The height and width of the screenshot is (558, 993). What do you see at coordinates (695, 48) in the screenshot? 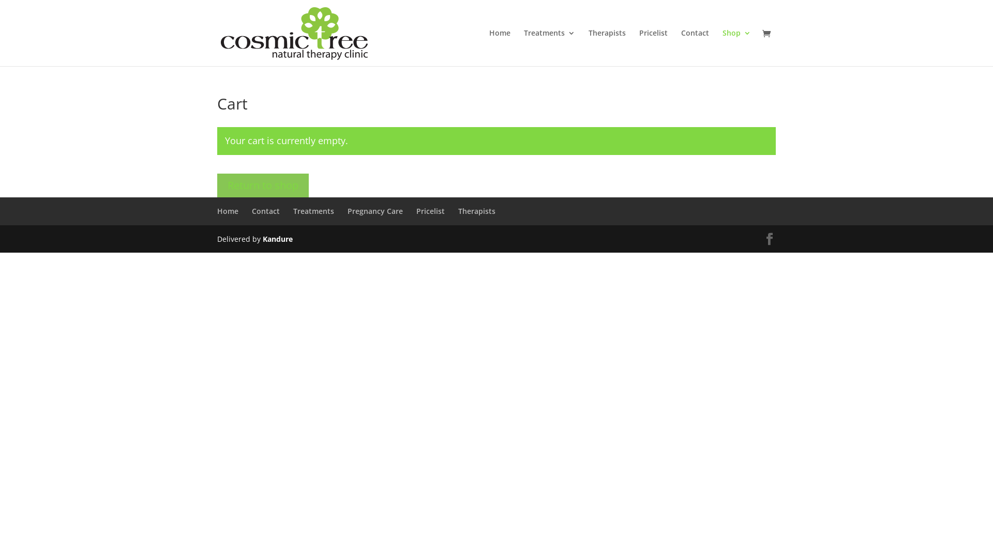
I see `Contact` at bounding box center [695, 48].